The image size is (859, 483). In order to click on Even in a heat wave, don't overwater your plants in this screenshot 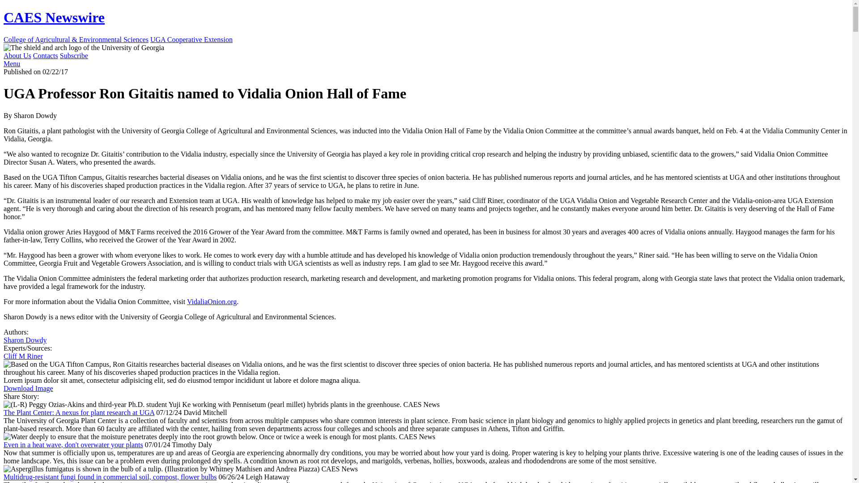, I will do `click(73, 445)`.